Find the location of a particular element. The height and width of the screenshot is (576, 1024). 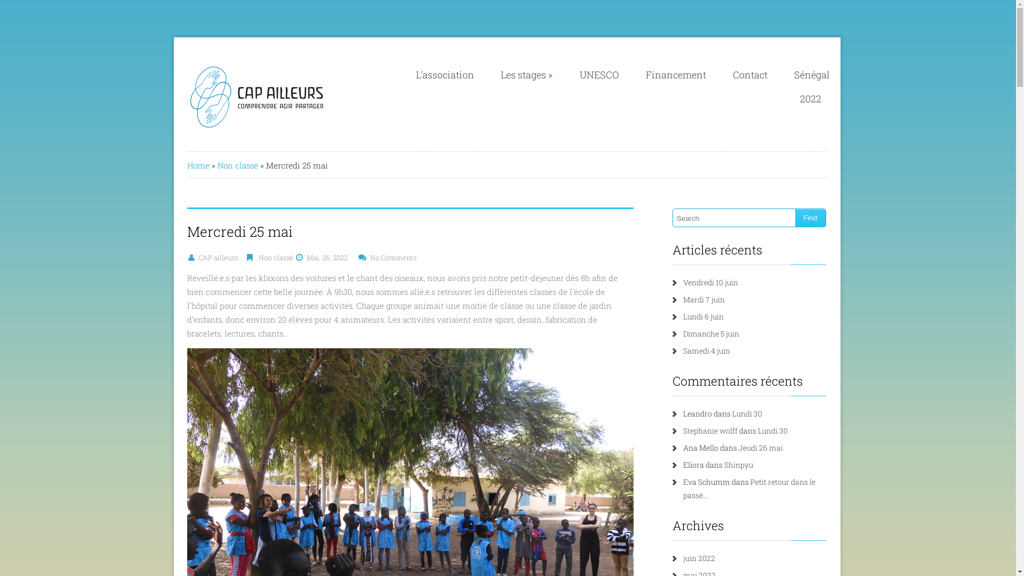

Find is located at coordinates (811, 218).